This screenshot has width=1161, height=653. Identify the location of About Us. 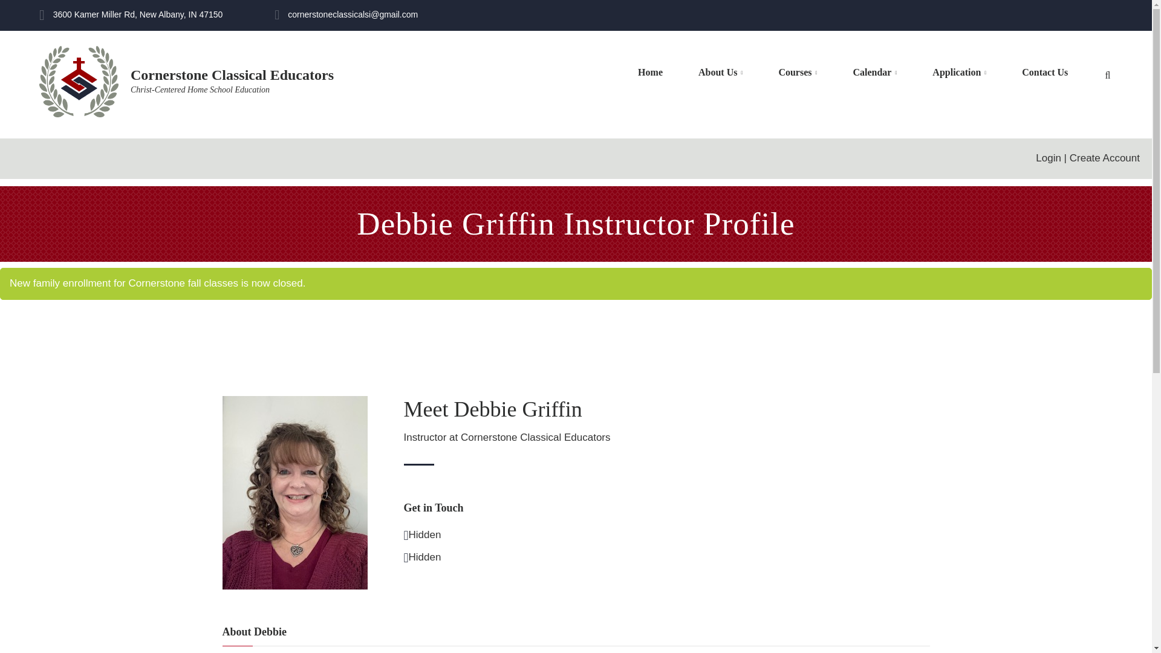
(721, 72).